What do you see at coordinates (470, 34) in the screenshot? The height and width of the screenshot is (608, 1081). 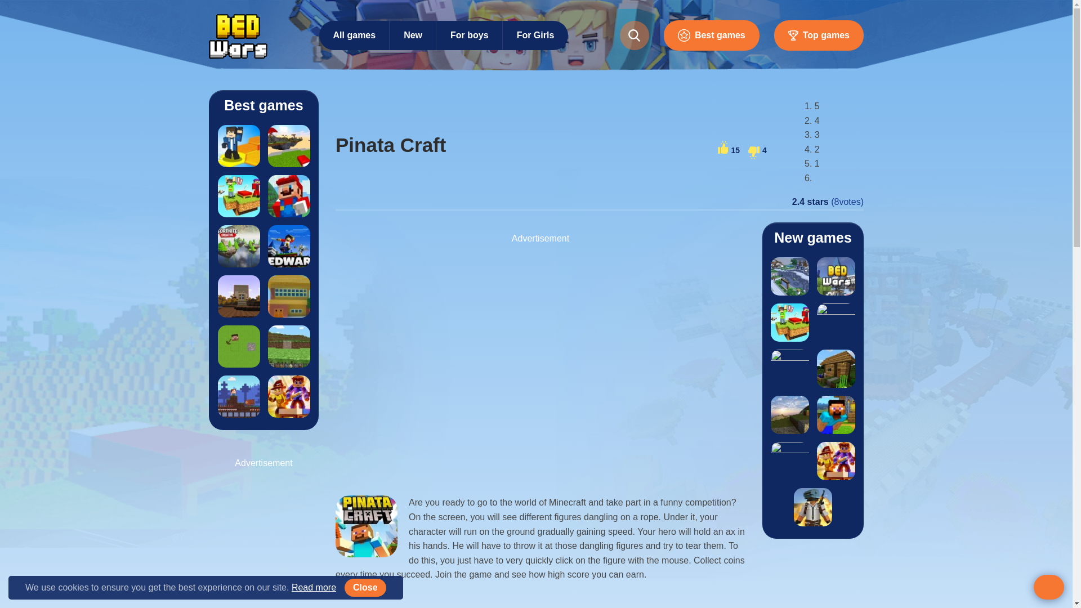 I see `For boys` at bounding box center [470, 34].